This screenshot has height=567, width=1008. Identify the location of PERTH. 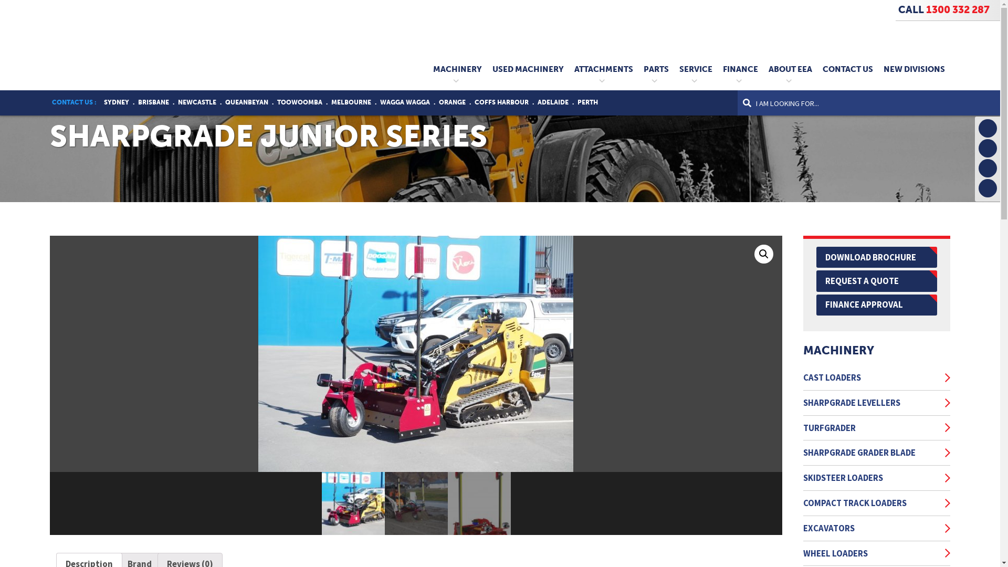
(588, 102).